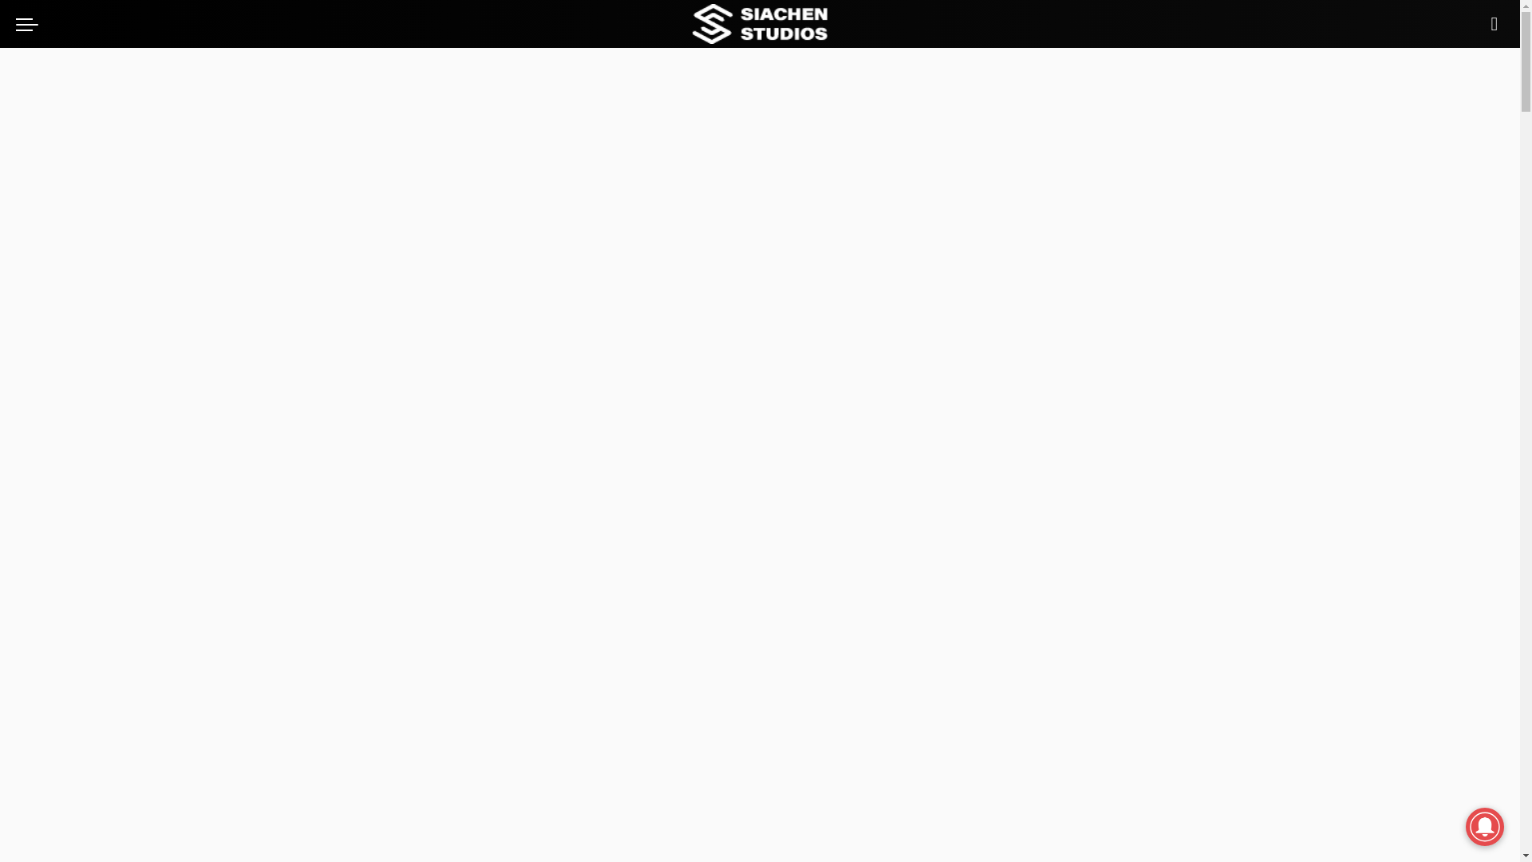 This screenshot has height=862, width=1532. I want to click on Search, so click(1494, 24).